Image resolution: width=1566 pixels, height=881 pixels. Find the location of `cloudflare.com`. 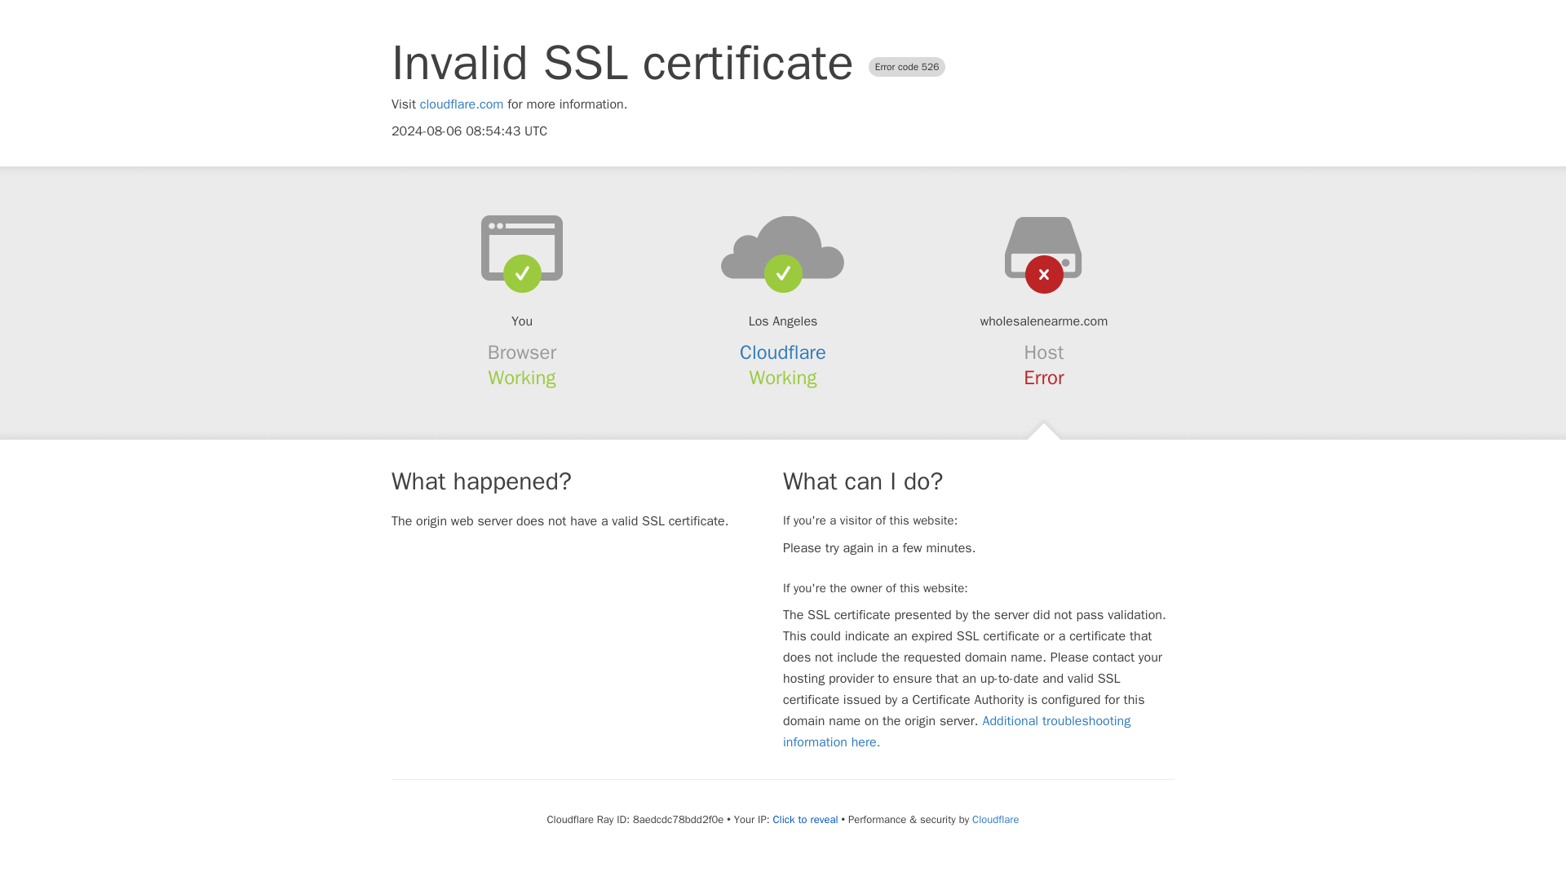

cloudflare.com is located at coordinates (462, 104).